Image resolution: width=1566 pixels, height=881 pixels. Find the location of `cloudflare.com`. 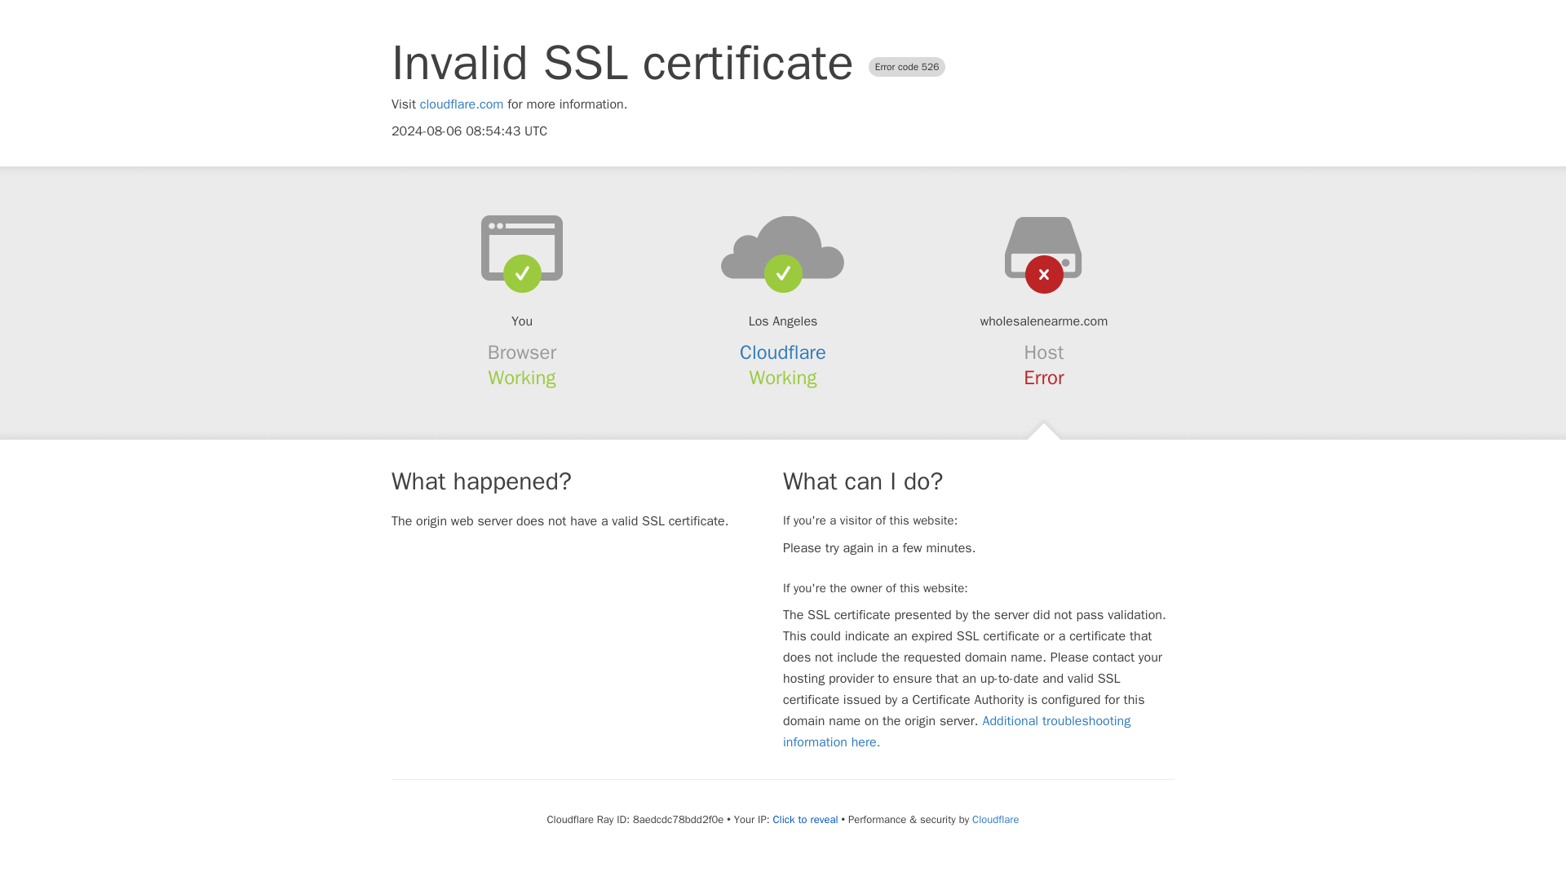

cloudflare.com is located at coordinates (462, 104).